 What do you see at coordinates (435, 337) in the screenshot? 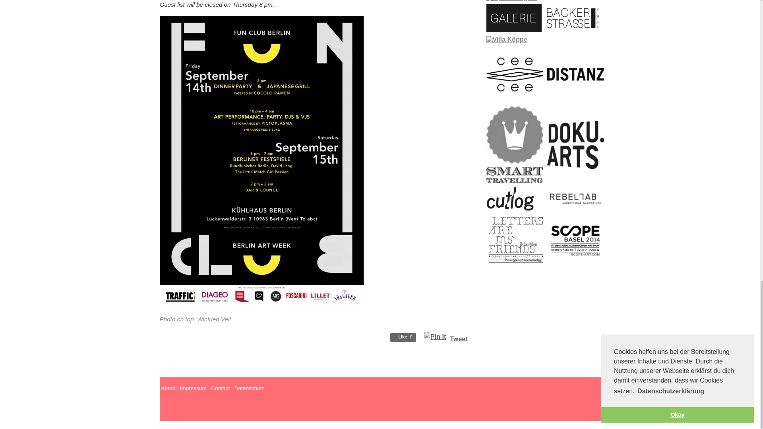
I see `Pin It` at bounding box center [435, 337].